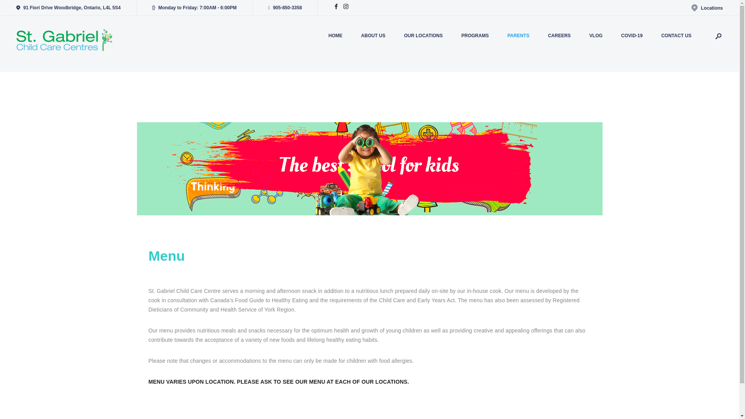  I want to click on CAREERS, so click(559, 36).